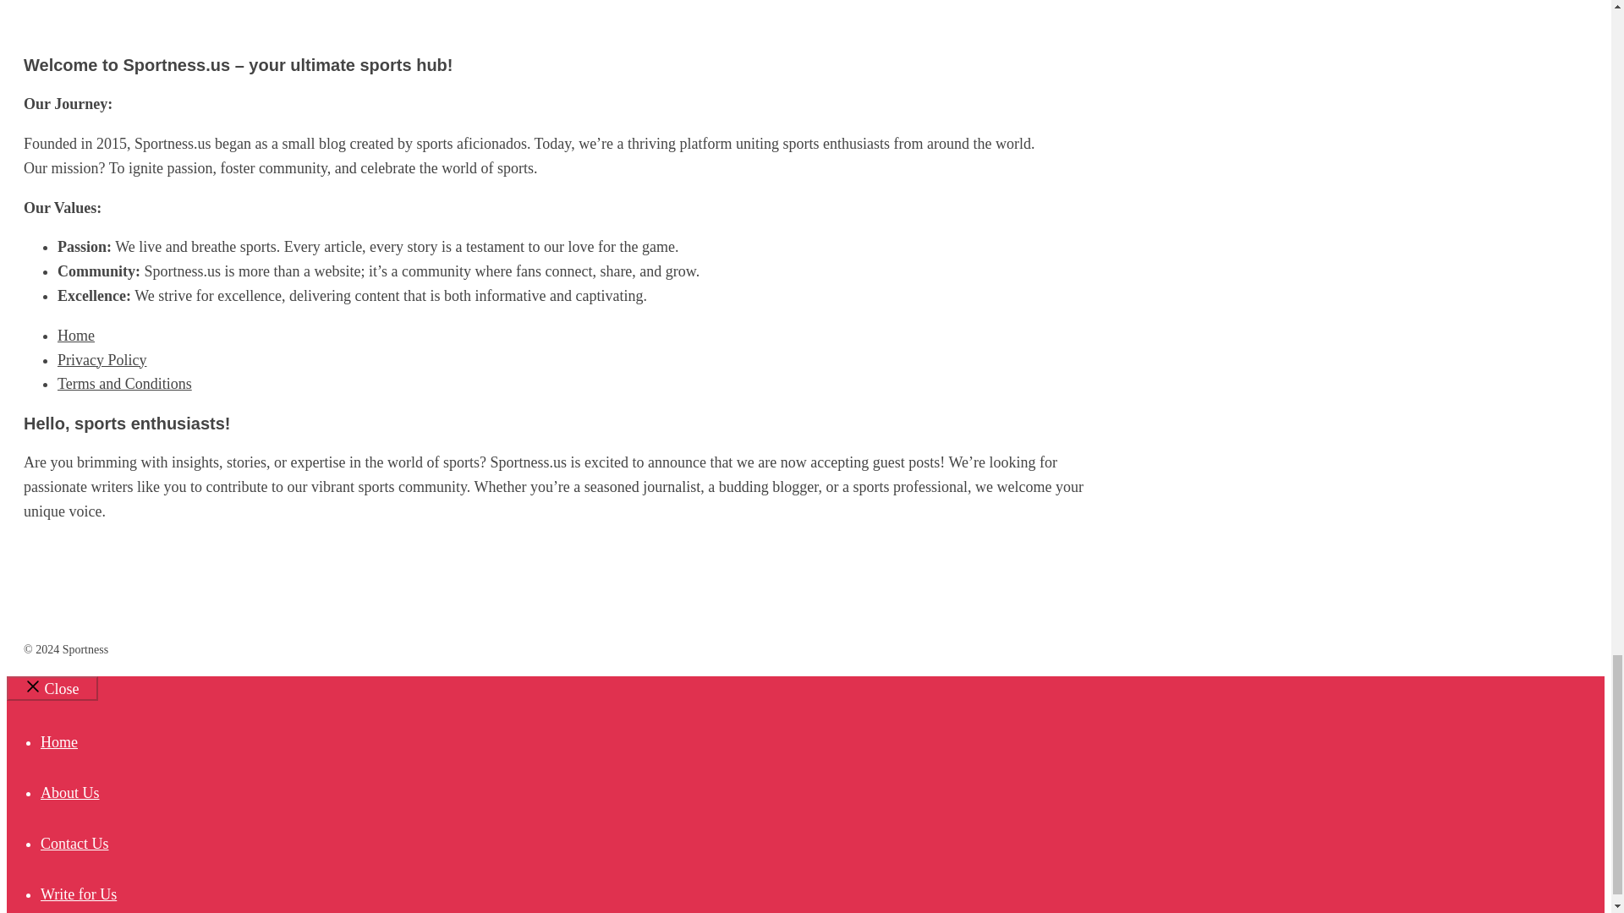  Describe the element at coordinates (75, 335) in the screenshot. I see `Home` at that location.